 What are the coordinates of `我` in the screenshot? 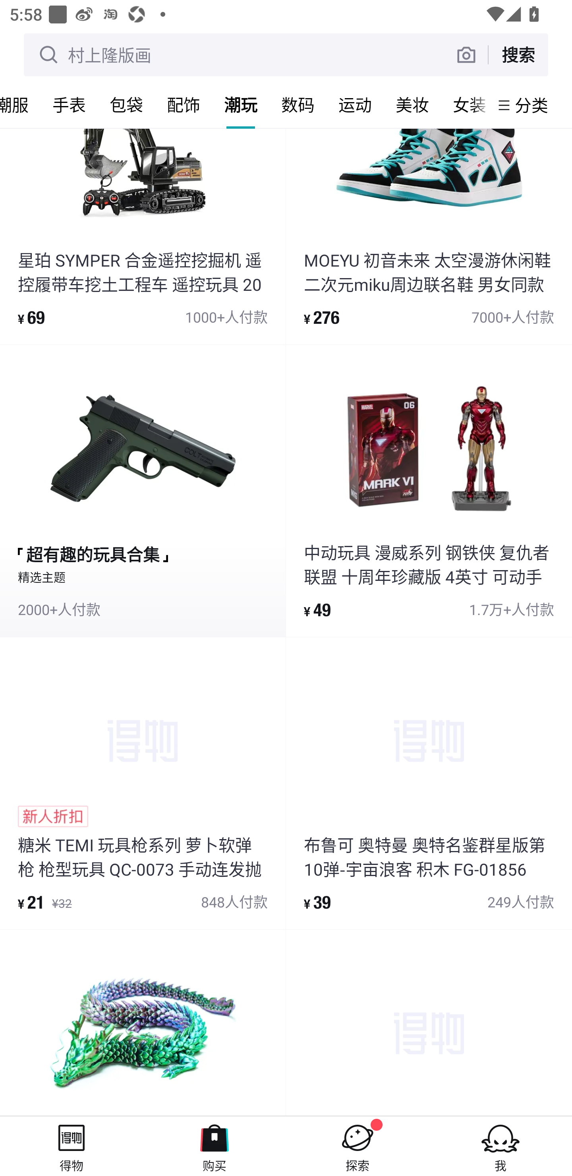 It's located at (500, 1146).